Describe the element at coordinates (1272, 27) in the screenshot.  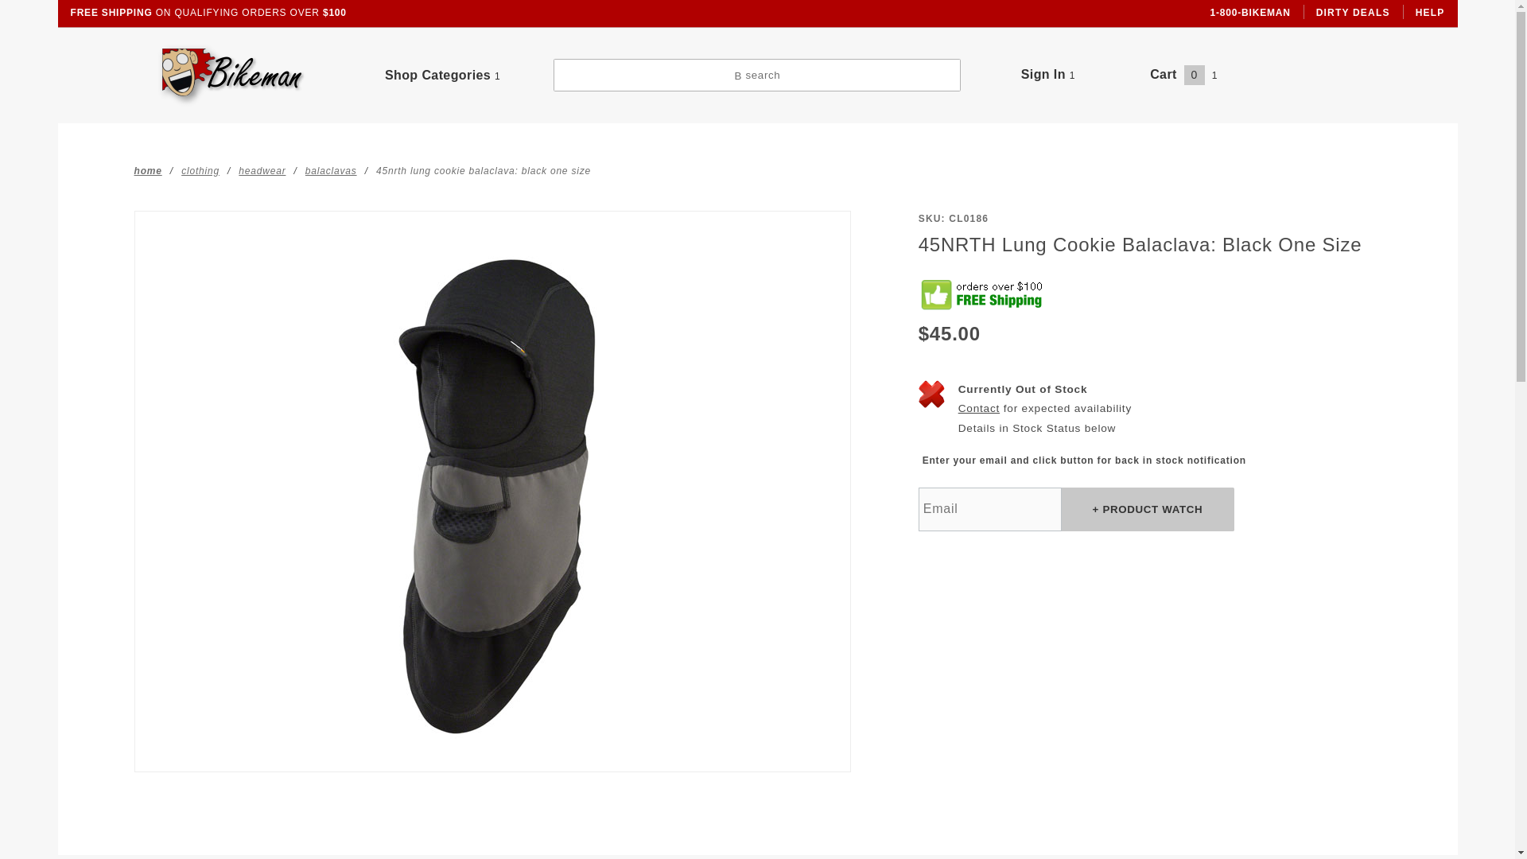
I see `PRESS ENTER` at that location.